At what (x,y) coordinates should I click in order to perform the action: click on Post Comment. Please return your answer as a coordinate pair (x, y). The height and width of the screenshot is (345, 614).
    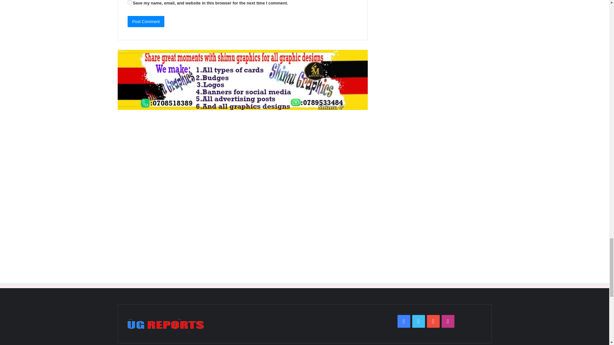
    Looking at the image, I should click on (146, 21).